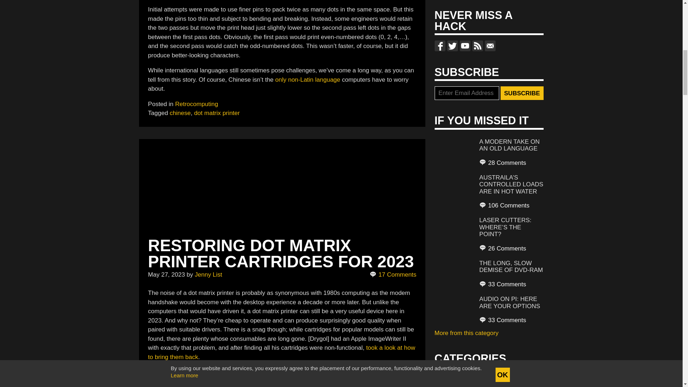 Image resolution: width=688 pixels, height=387 pixels. Describe the element at coordinates (307, 79) in the screenshot. I see `only non-Latin language` at that location.